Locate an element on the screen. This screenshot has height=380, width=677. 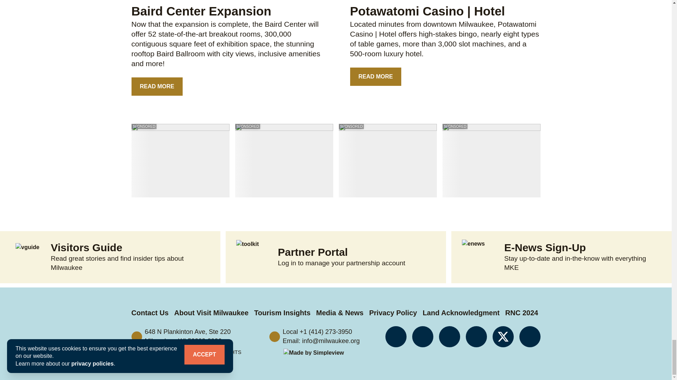
Visit our facebook page is located at coordinates (396, 336).